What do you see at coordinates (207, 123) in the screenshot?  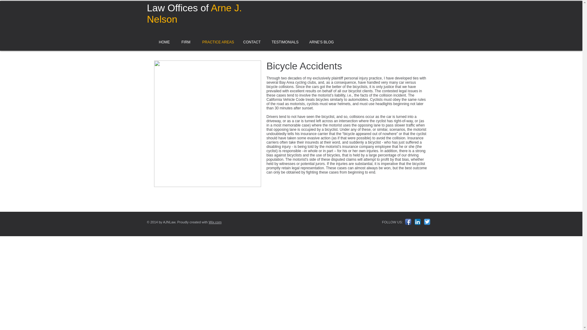 I see `van and rider after crash.jpg` at bounding box center [207, 123].